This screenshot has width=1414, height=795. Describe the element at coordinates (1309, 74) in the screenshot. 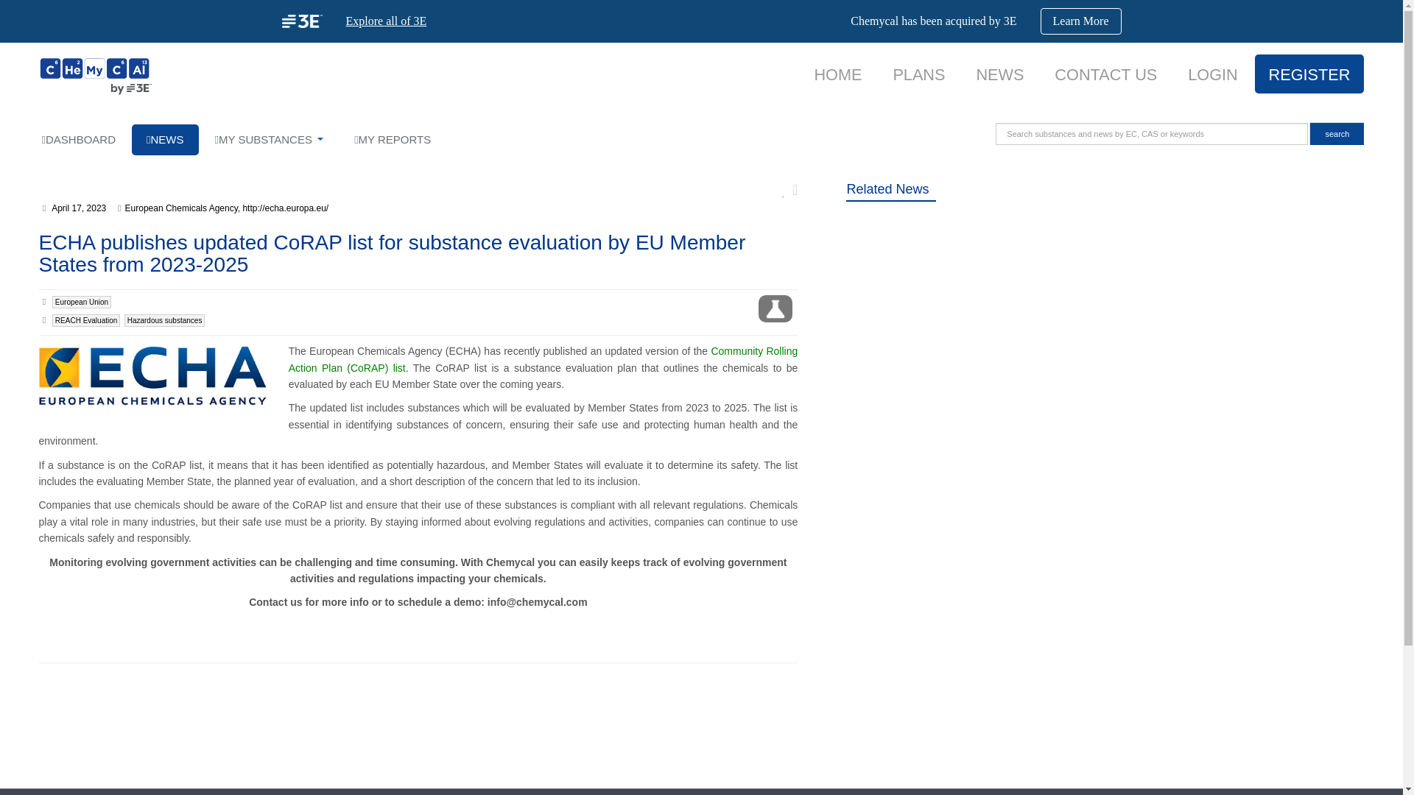

I see `REGISTER` at that location.